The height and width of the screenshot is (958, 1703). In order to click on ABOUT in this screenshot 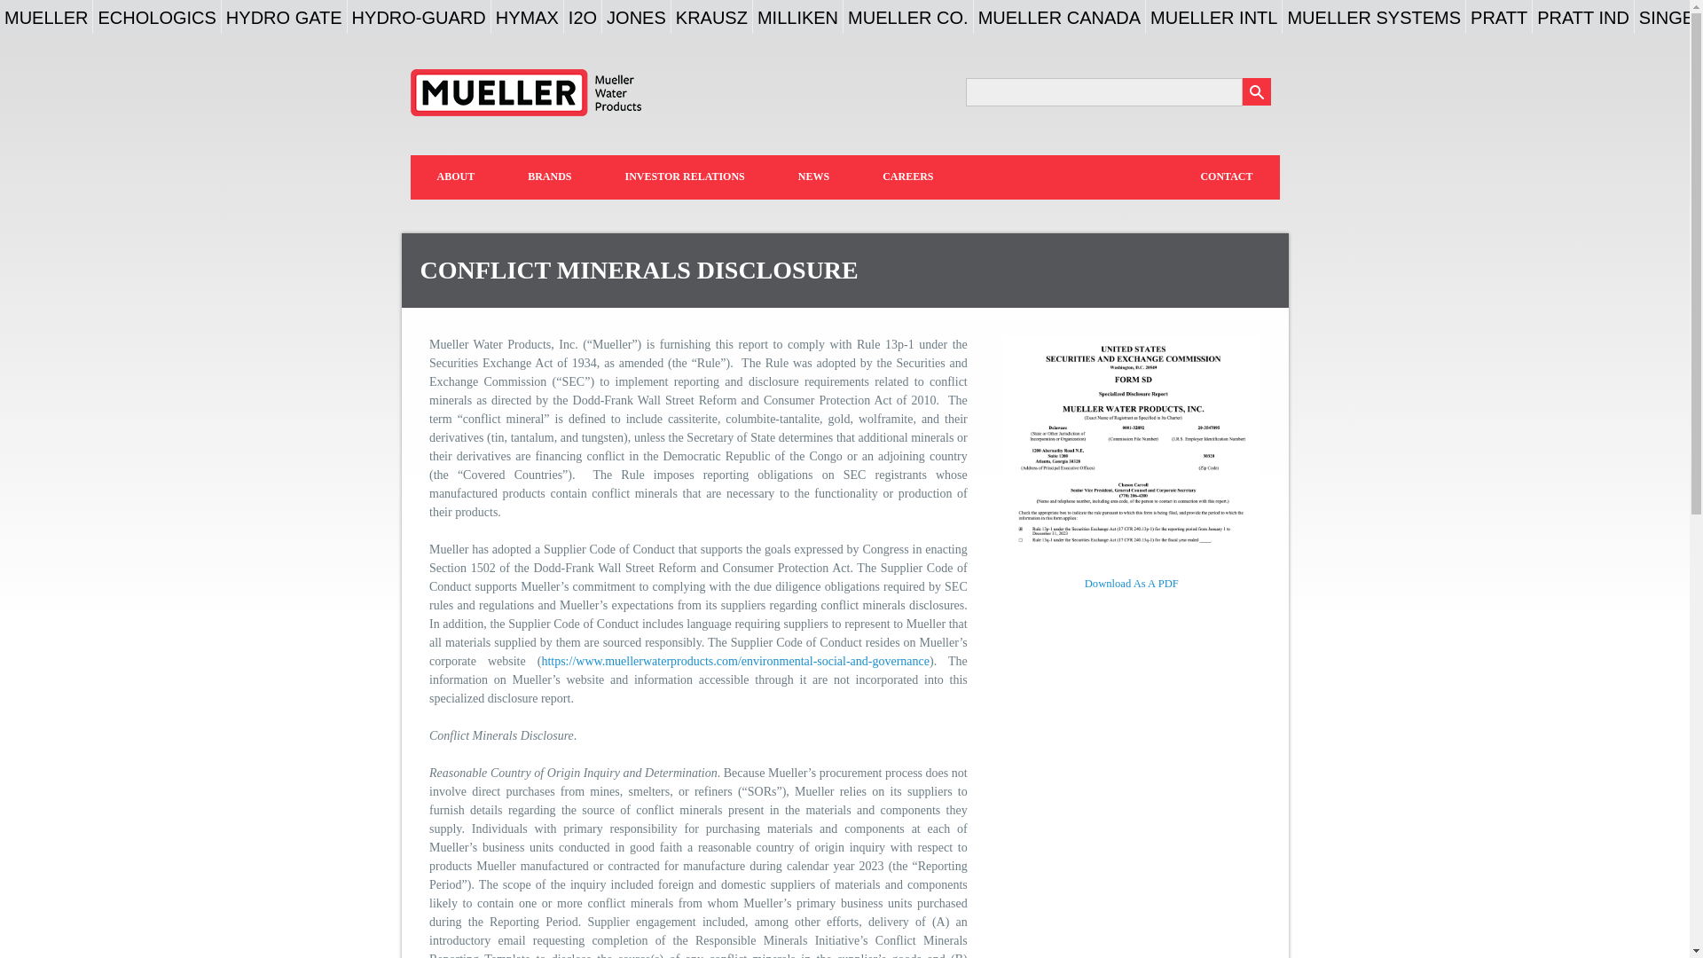, I will do `click(455, 177)`.